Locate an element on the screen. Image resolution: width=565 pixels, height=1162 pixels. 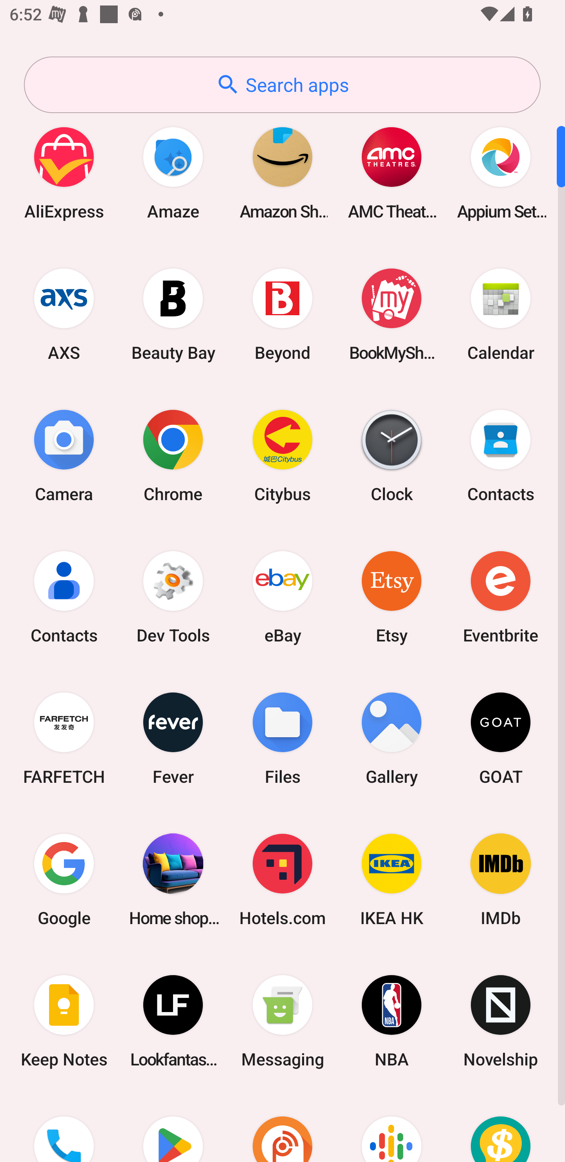
NBA is located at coordinates (392, 1021).